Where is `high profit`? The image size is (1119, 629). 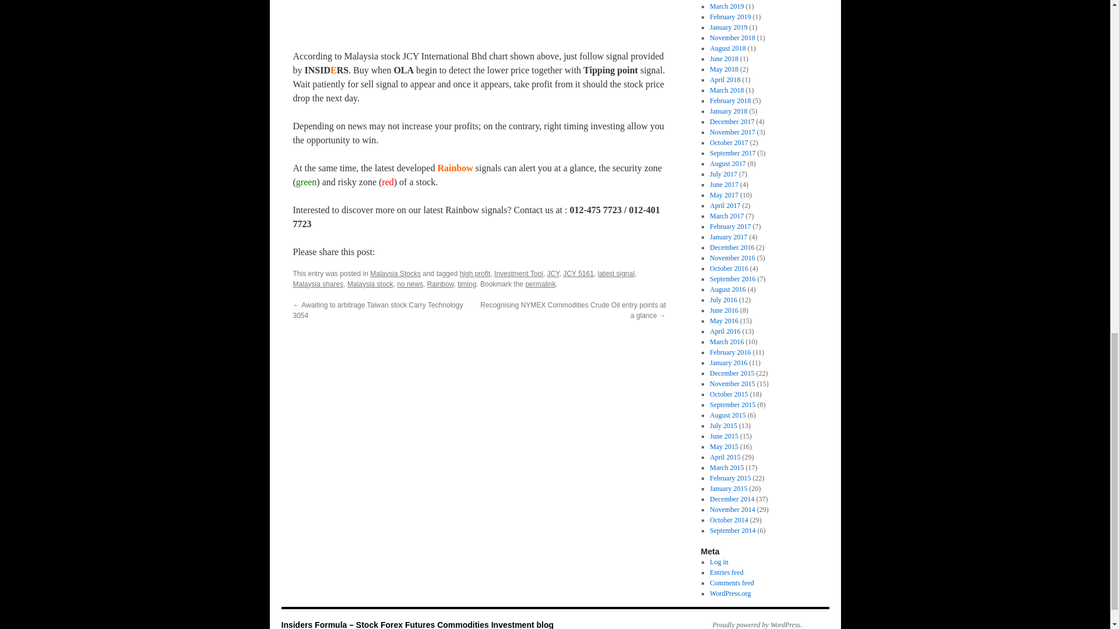 high profit is located at coordinates (476, 274).